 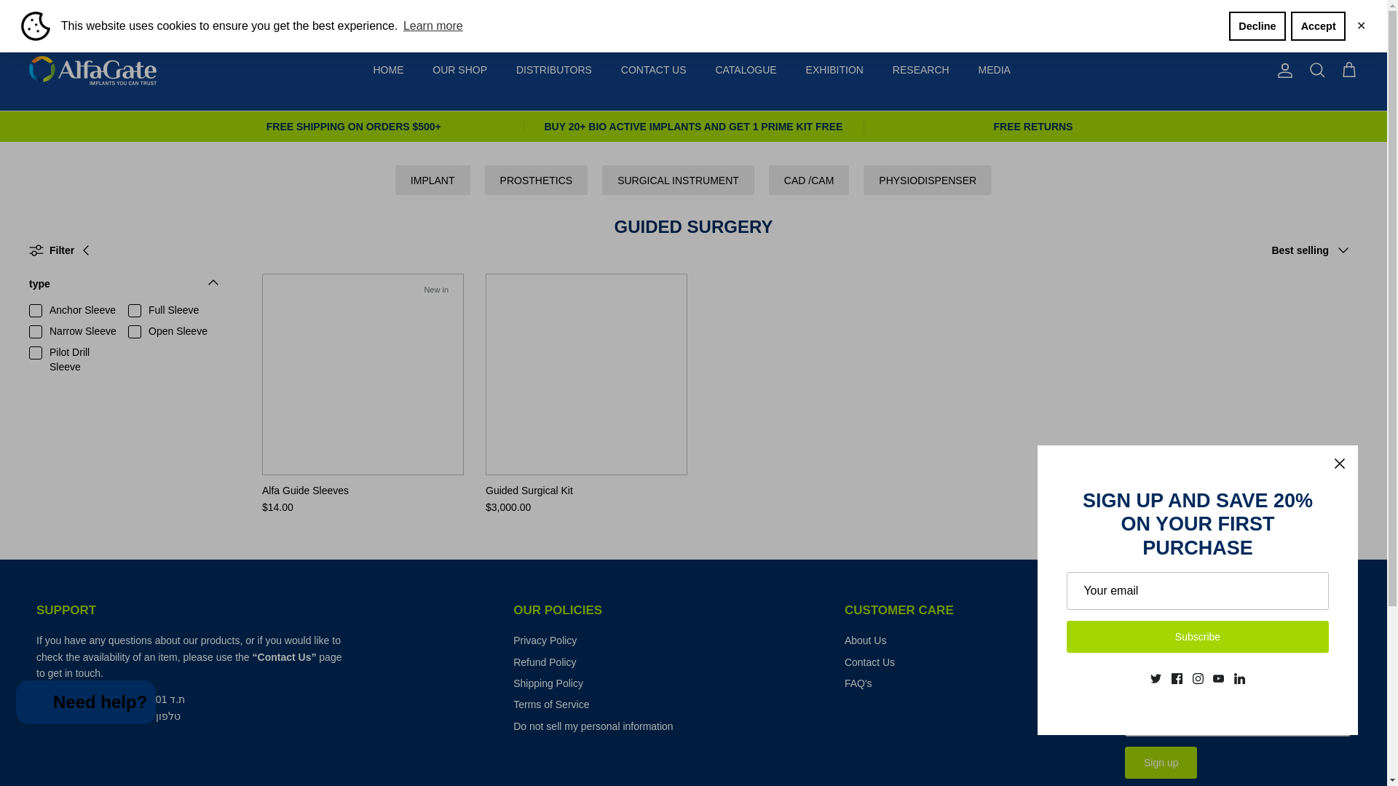 I want to click on Instagram, so click(x=76, y=15).